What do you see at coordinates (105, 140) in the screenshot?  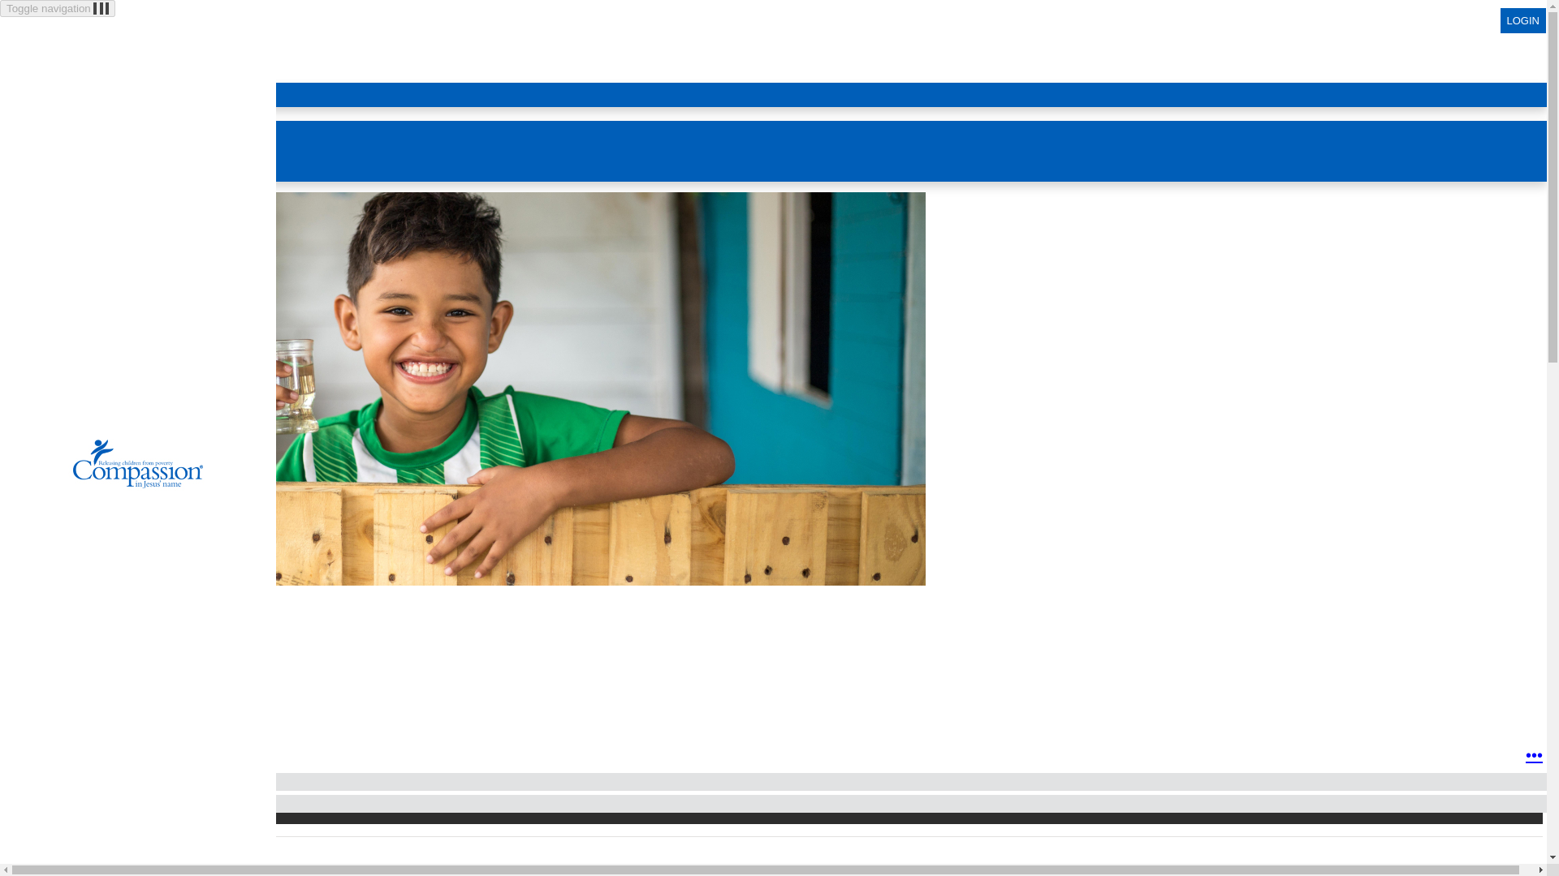 I see `Fundraising Tips` at bounding box center [105, 140].